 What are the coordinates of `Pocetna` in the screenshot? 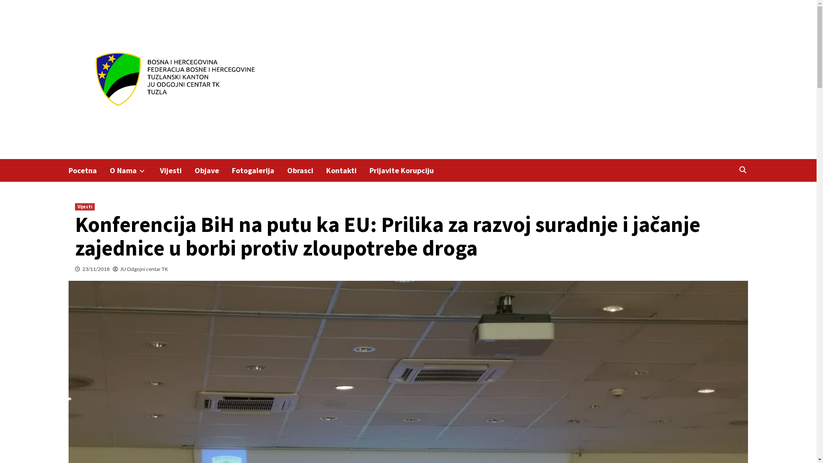 It's located at (89, 171).